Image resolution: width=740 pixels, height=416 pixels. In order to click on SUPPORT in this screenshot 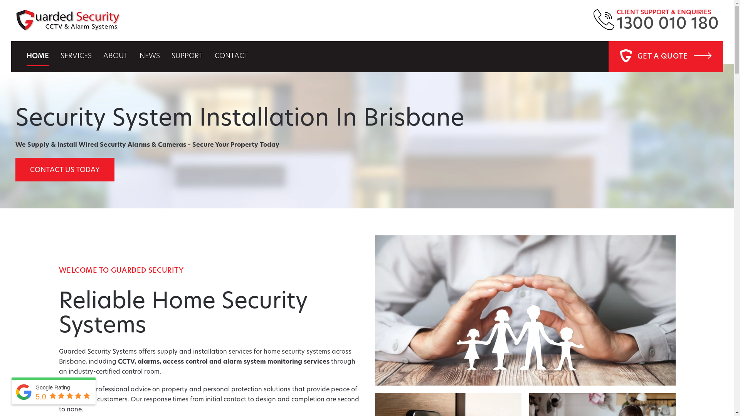, I will do `click(187, 56)`.